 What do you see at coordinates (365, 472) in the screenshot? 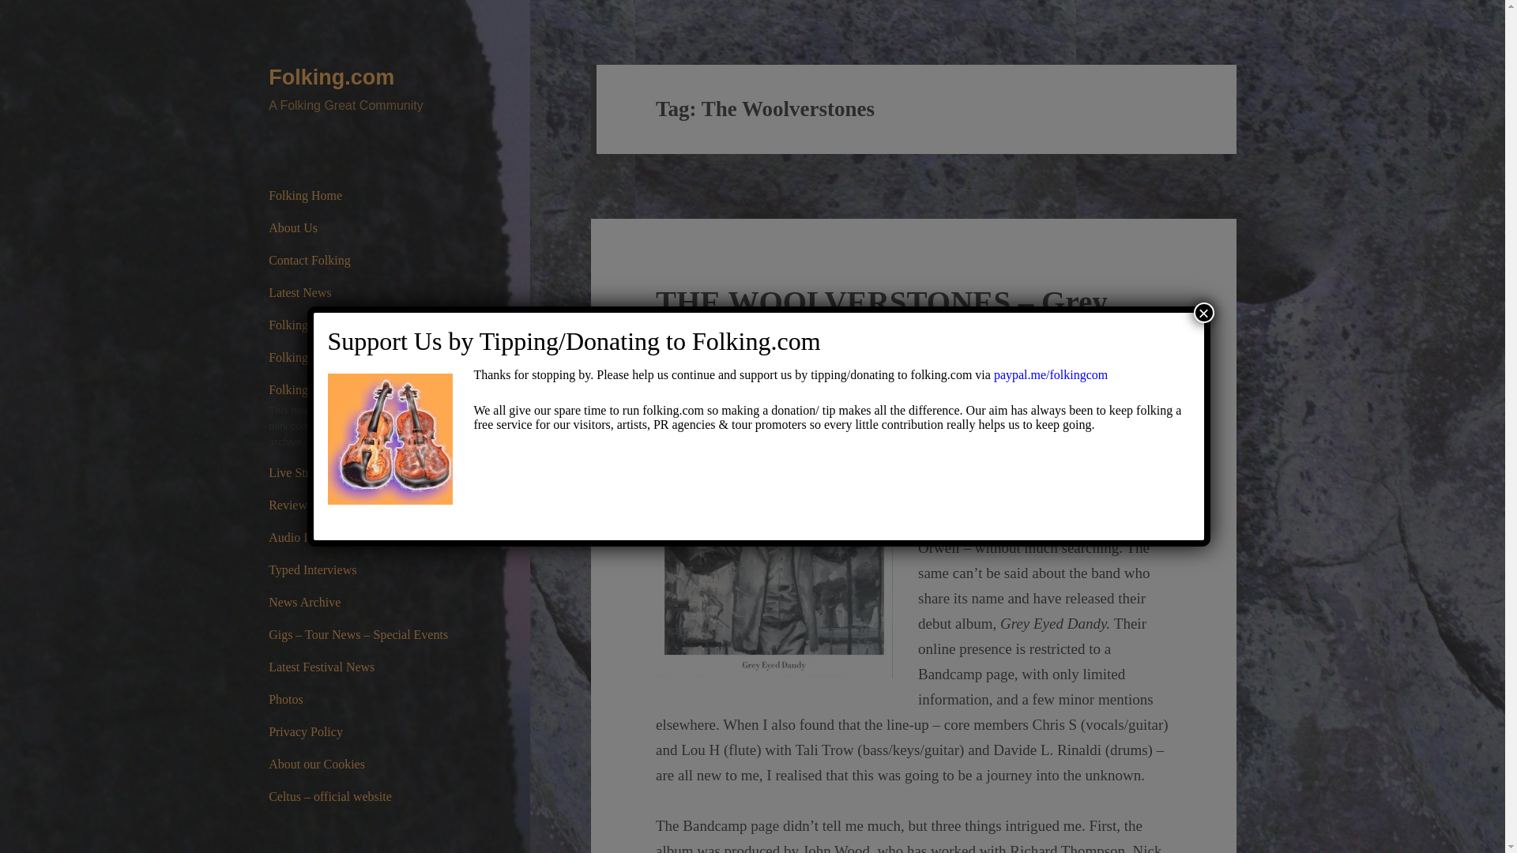
I see `Live Streams` at bounding box center [365, 472].